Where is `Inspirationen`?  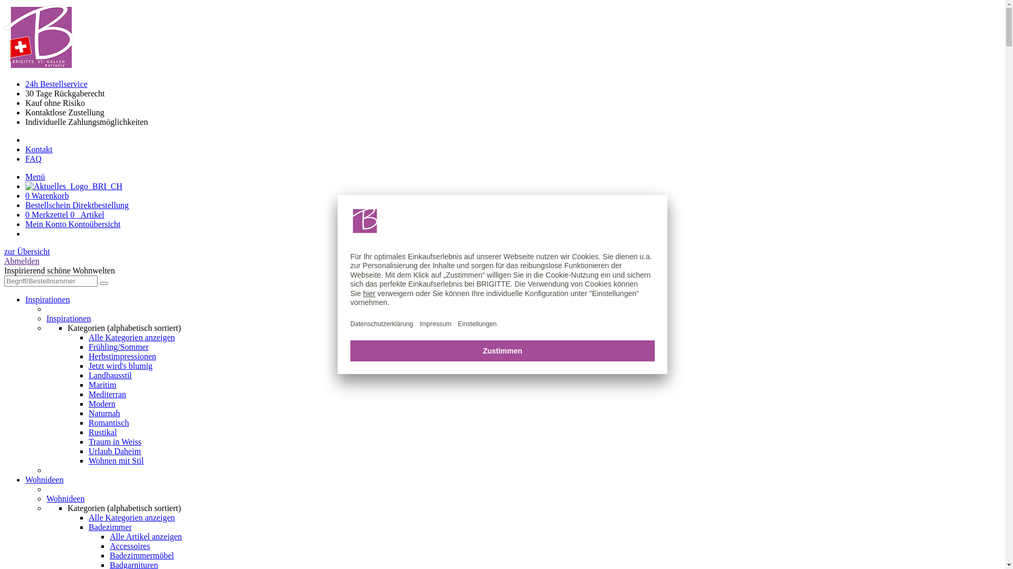 Inspirationen is located at coordinates (69, 318).